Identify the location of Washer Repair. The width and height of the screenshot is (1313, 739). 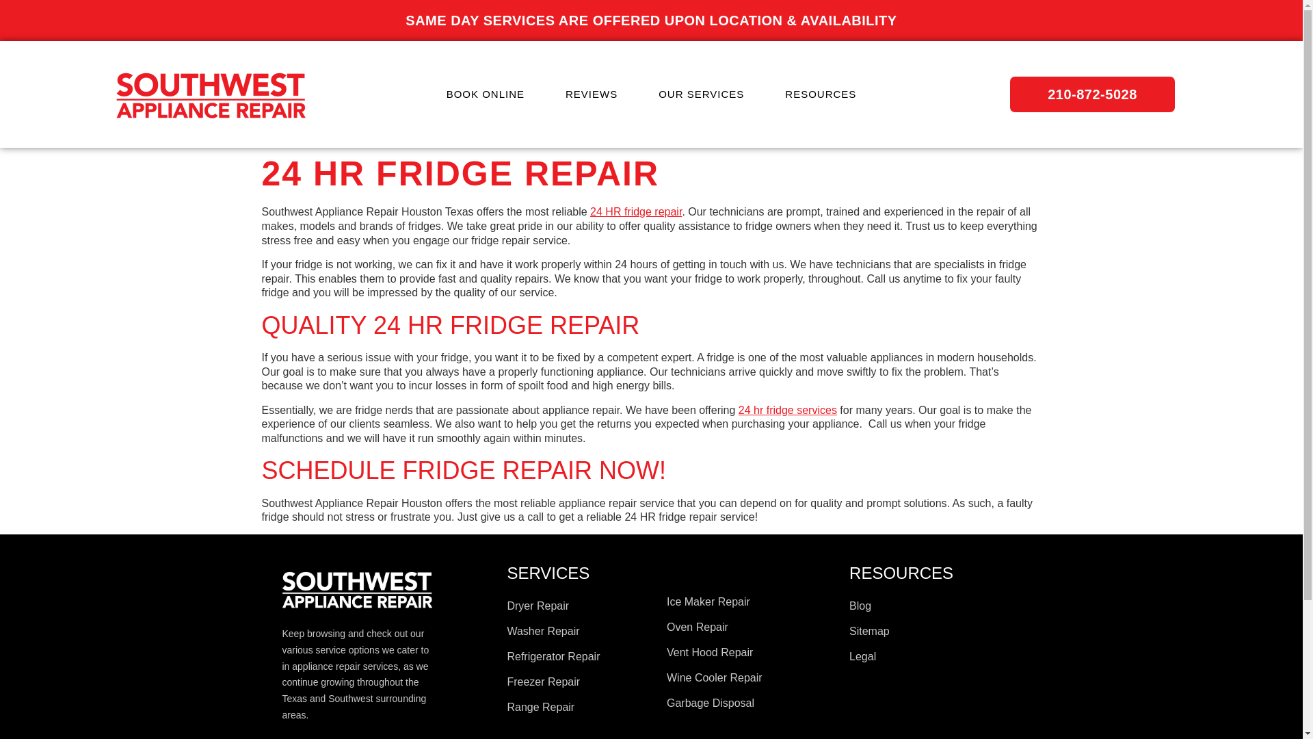
(580, 631).